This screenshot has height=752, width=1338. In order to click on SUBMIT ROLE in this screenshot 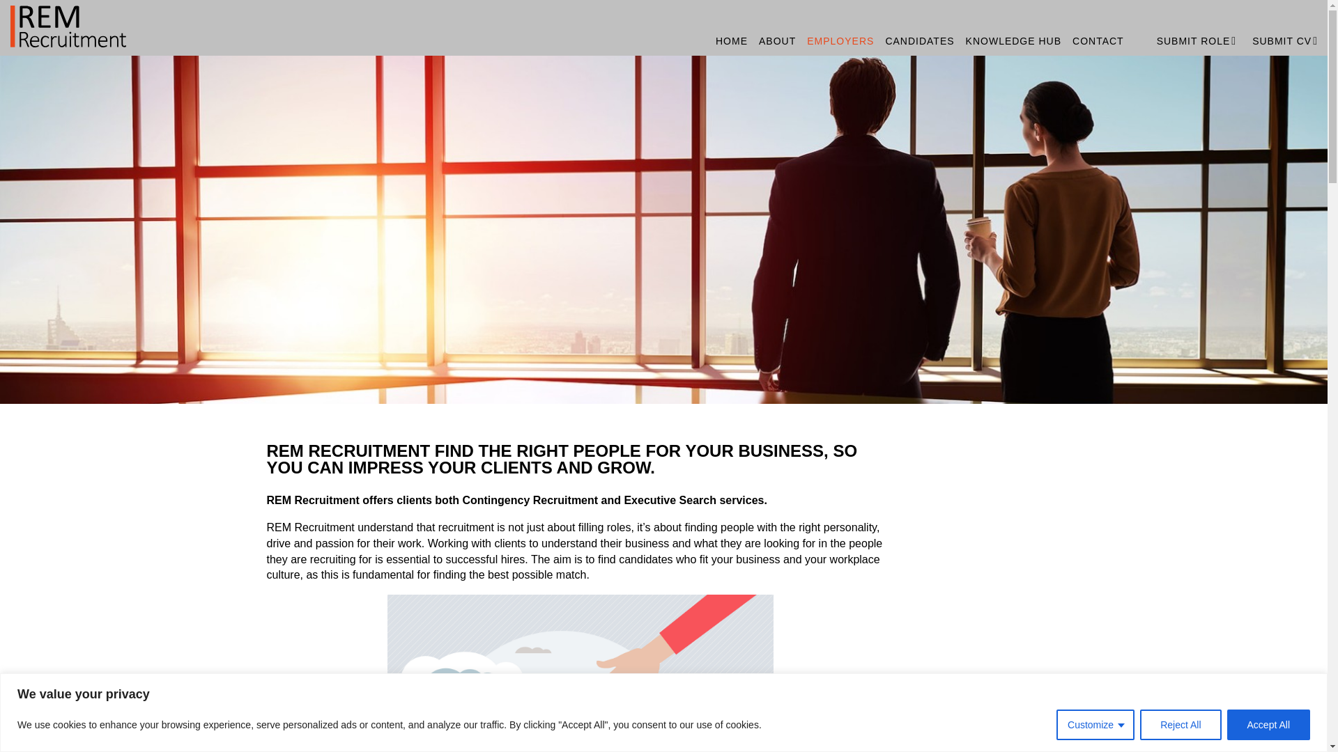, I will do `click(1187, 26)`.